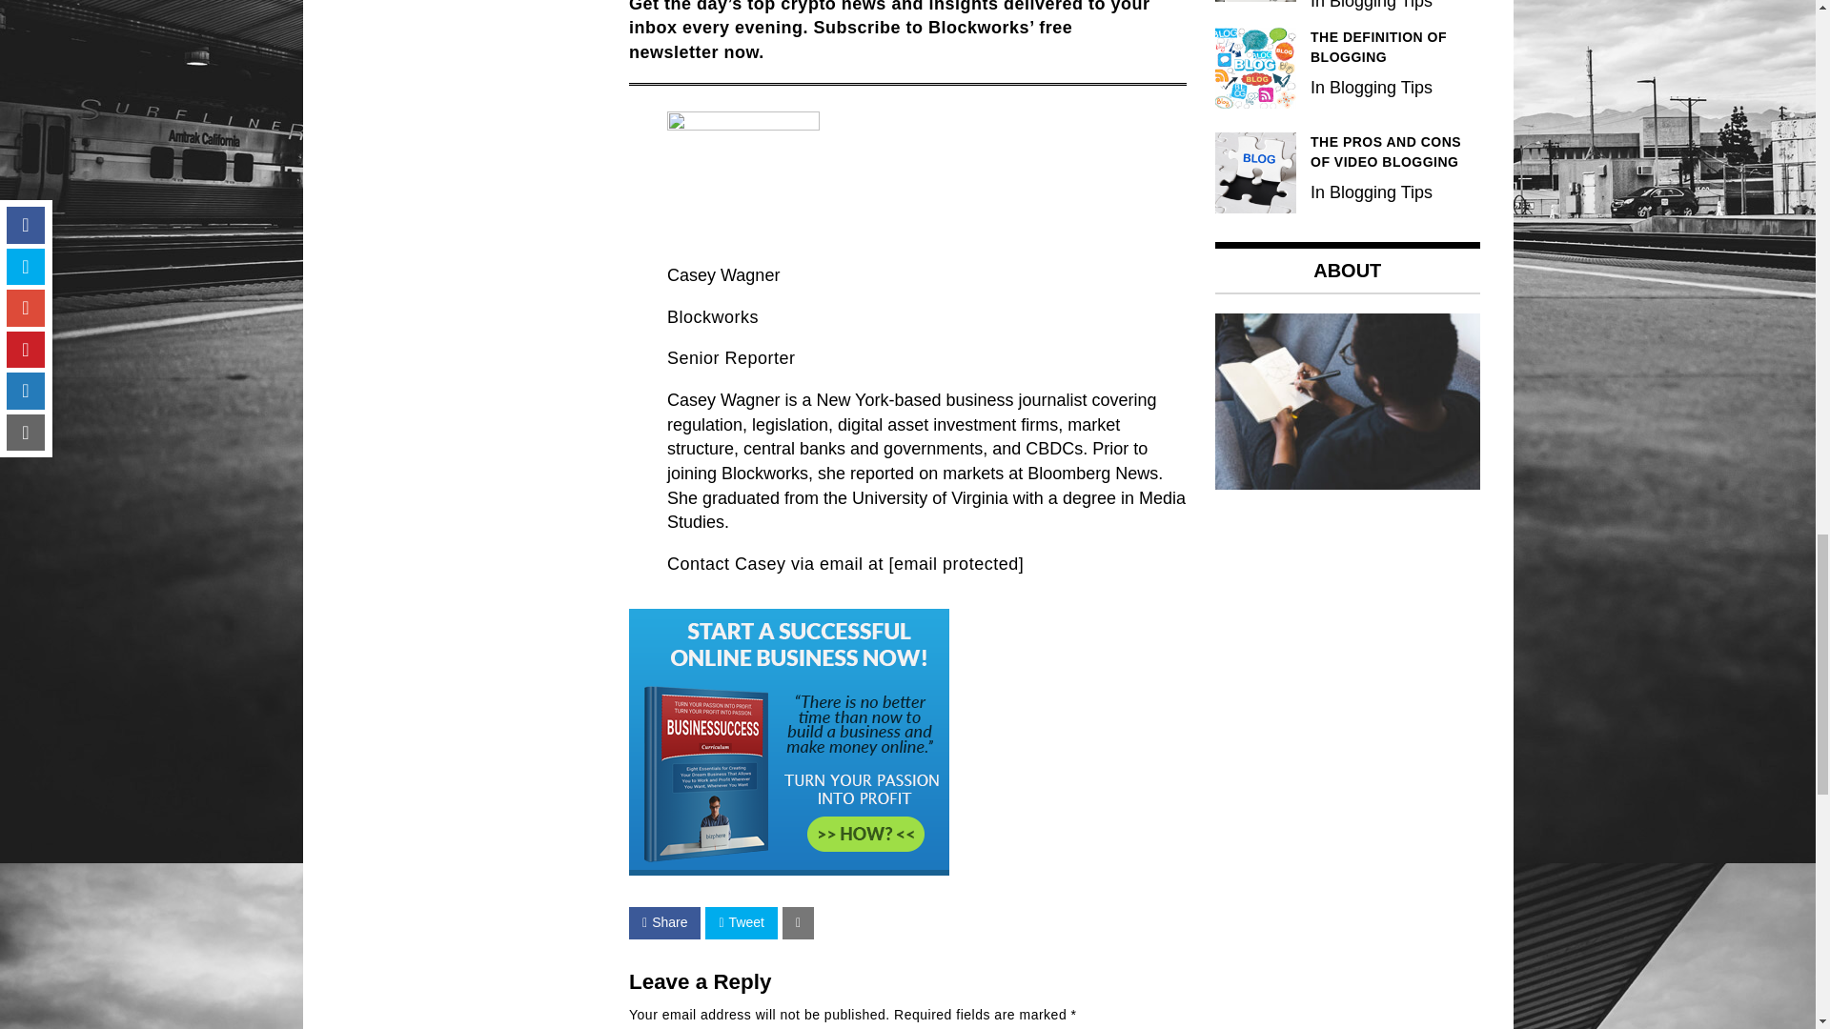 Image resolution: width=1830 pixels, height=1029 pixels. What do you see at coordinates (740, 922) in the screenshot?
I see `Tweet` at bounding box center [740, 922].